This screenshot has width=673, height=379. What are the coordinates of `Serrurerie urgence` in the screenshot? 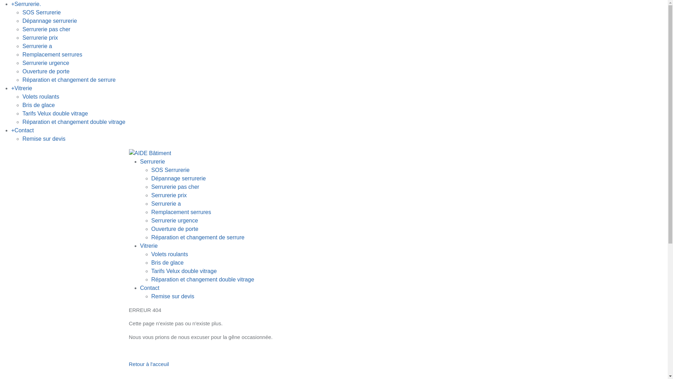 It's located at (46, 63).